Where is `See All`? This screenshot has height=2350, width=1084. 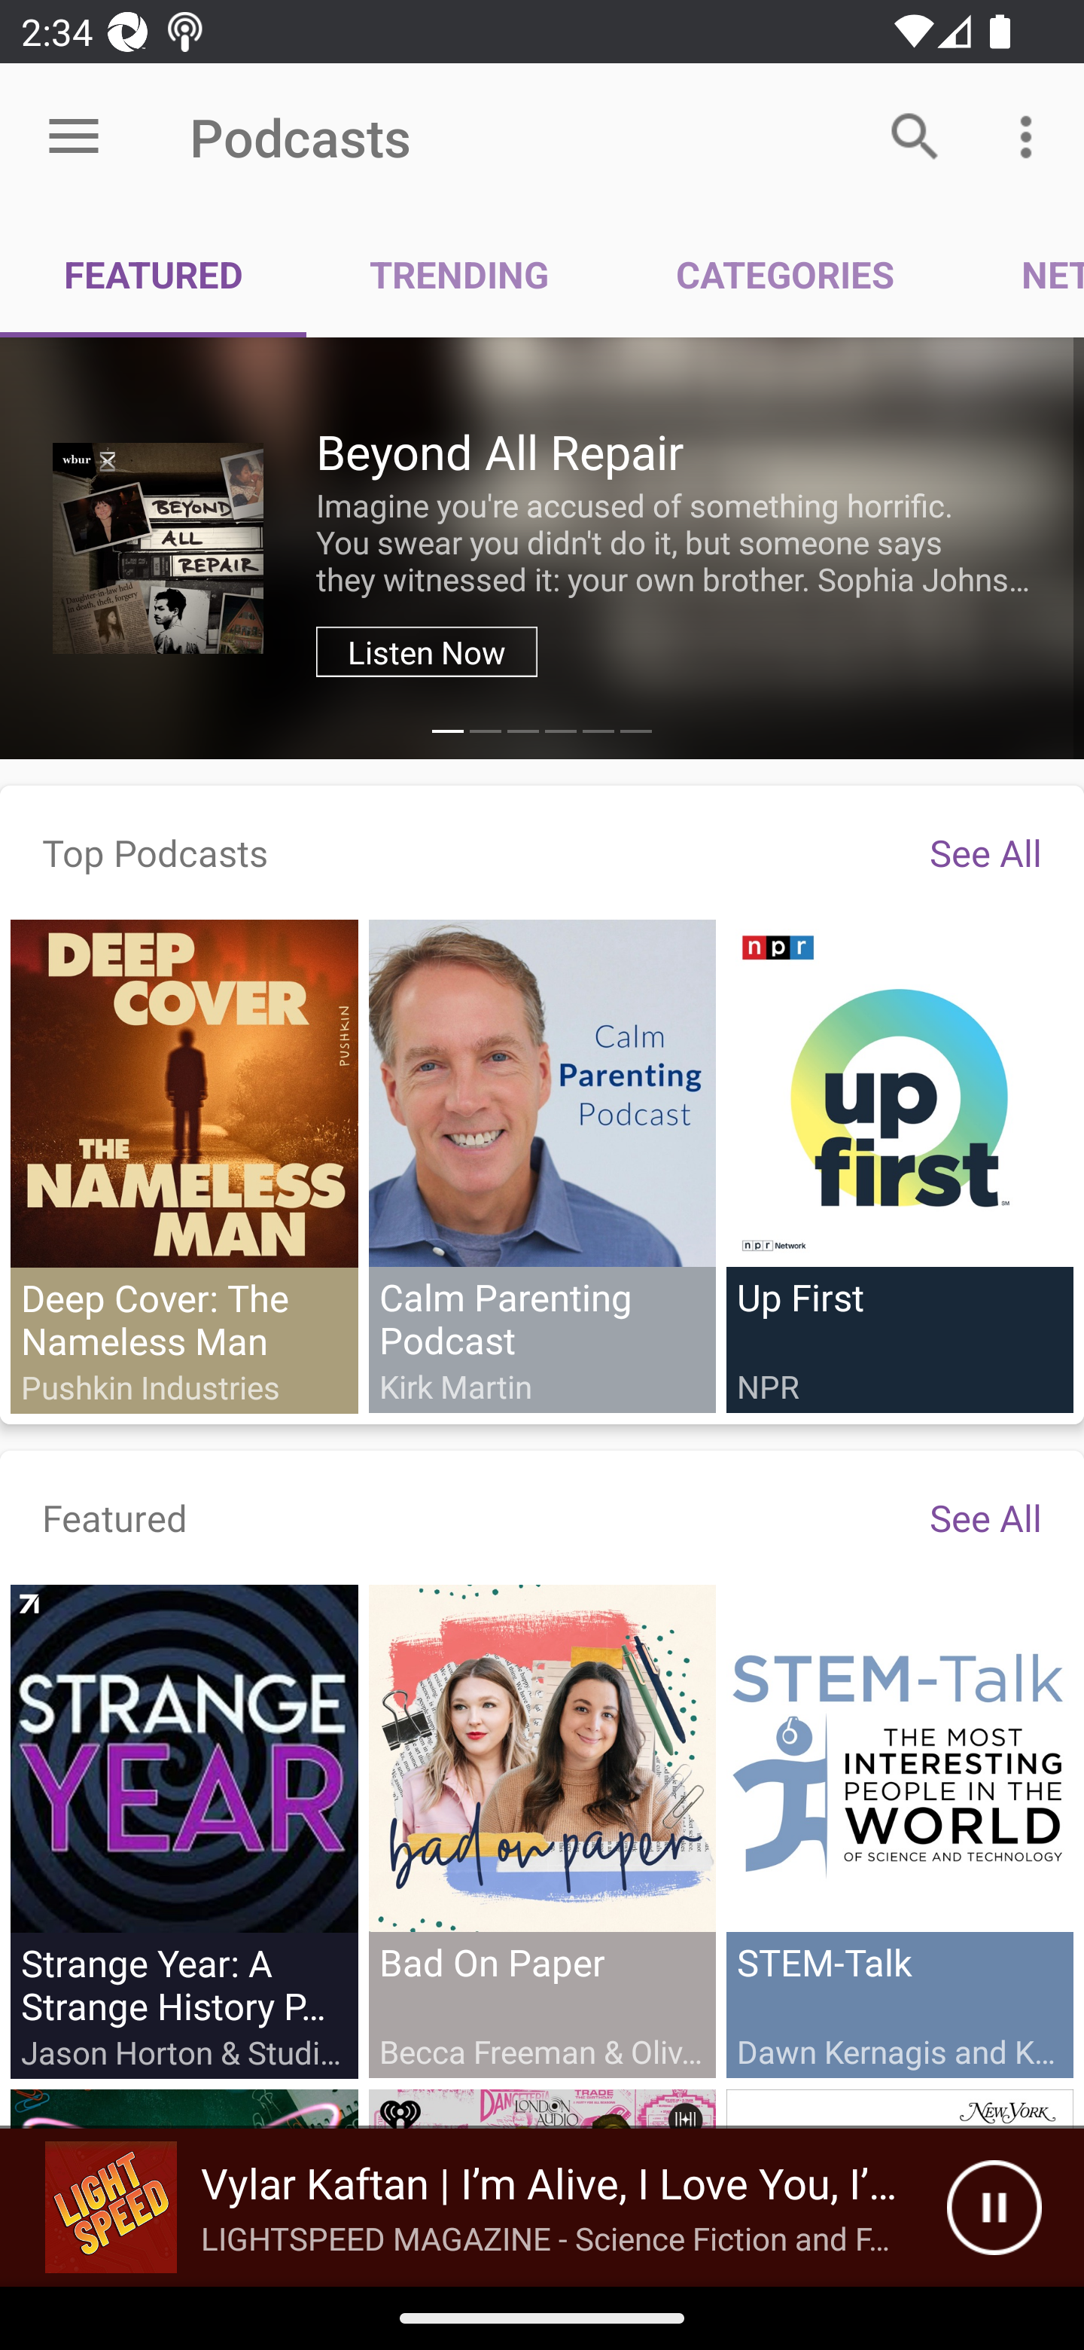 See All is located at coordinates (985, 1517).